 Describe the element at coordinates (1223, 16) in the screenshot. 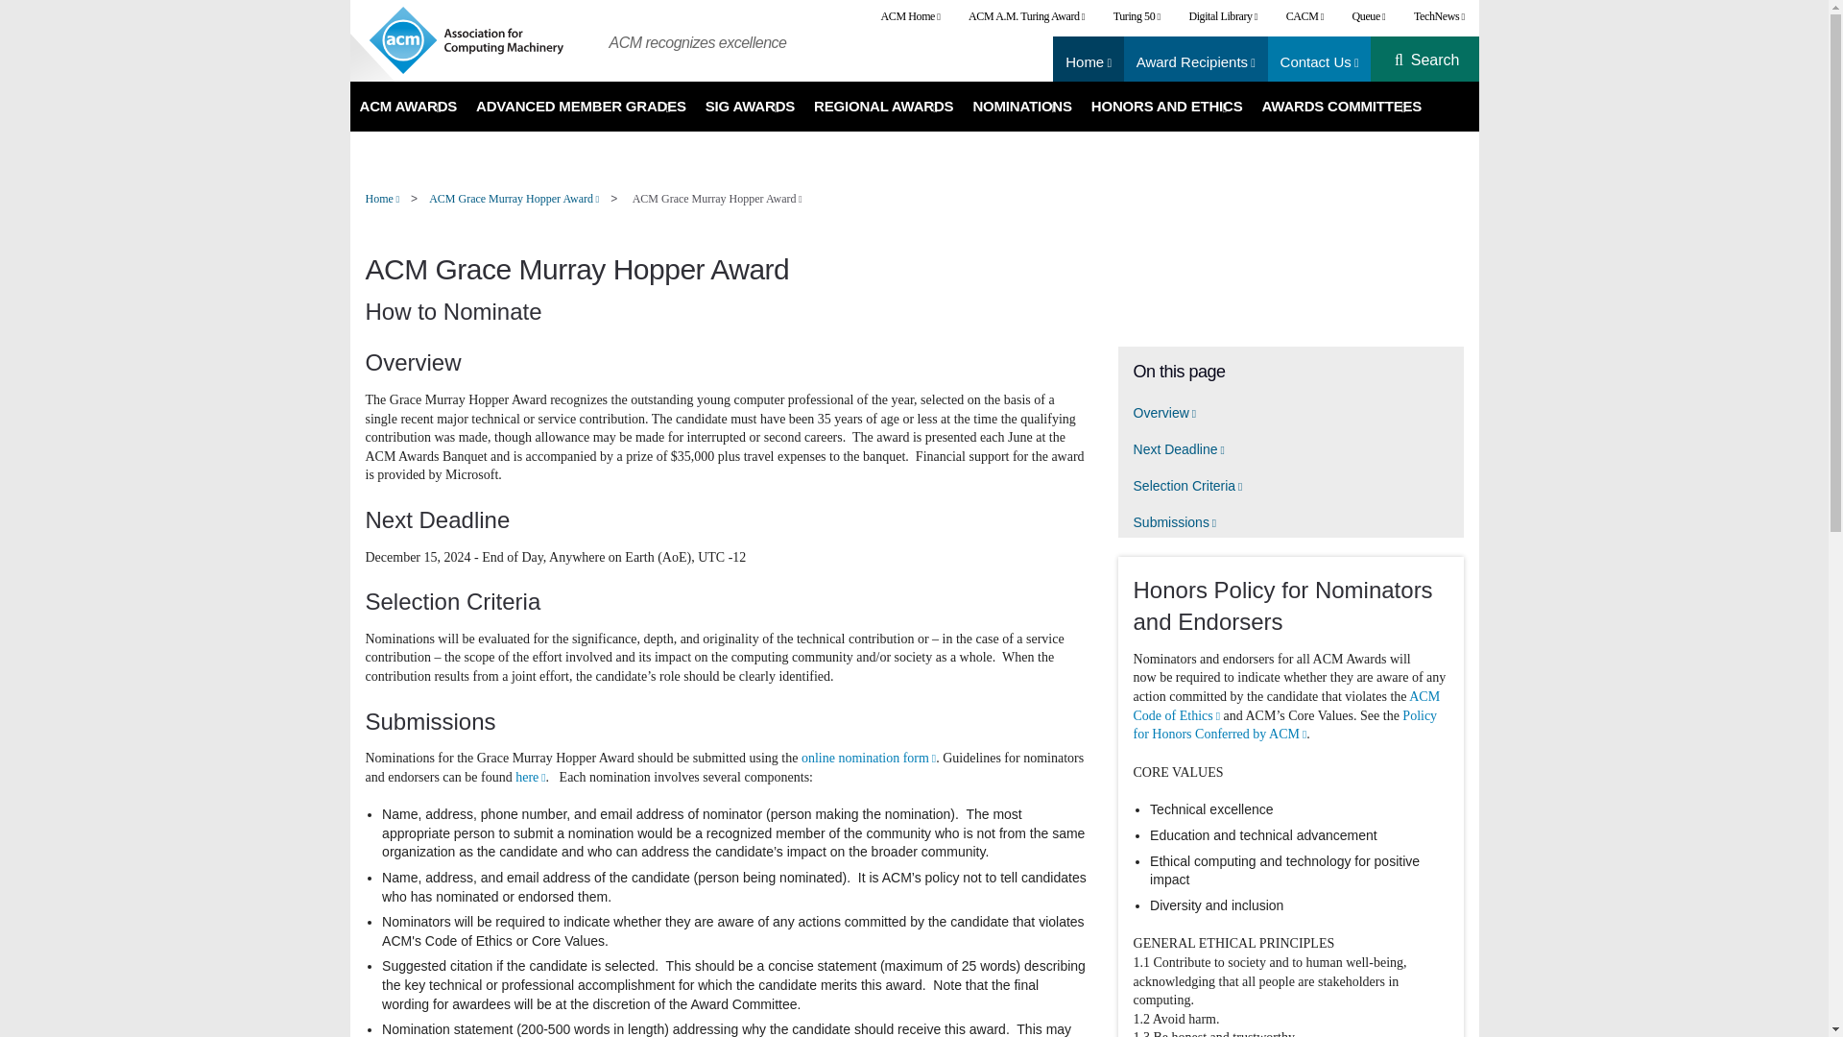

I see `Digital Library` at that location.